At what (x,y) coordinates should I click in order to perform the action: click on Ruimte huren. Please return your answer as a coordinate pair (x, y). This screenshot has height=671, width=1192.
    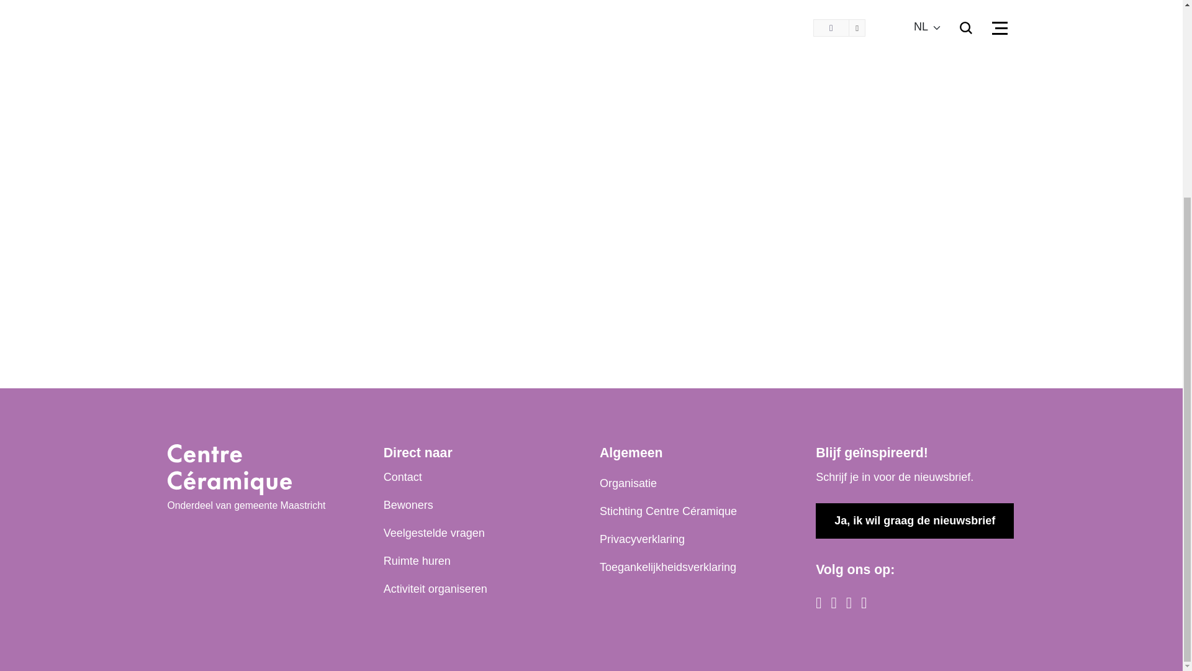
    Looking at the image, I should click on (417, 560).